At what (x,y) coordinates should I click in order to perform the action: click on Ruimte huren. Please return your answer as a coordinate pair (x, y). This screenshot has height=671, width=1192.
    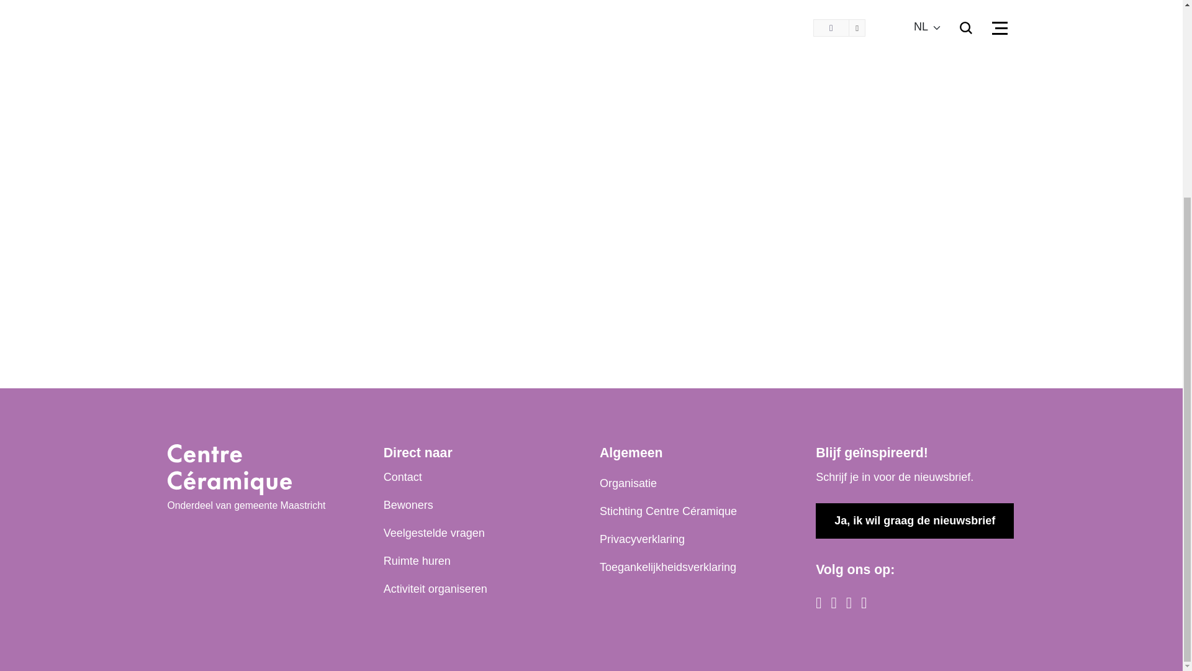
    Looking at the image, I should click on (417, 560).